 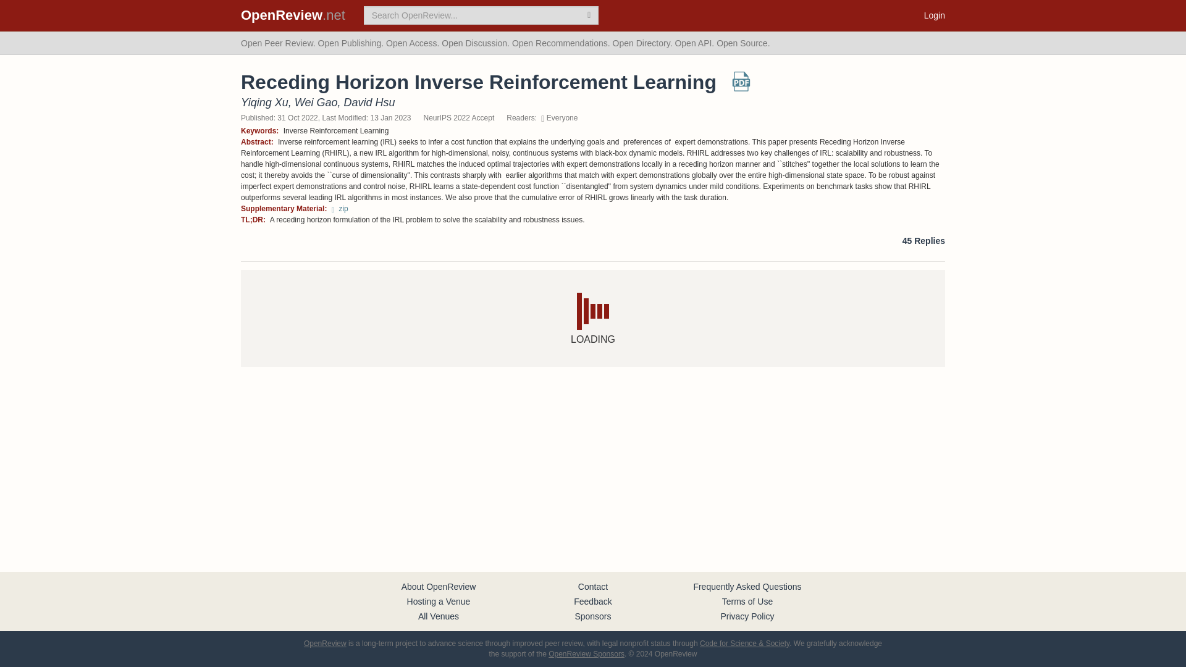 What do you see at coordinates (593, 601) in the screenshot?
I see `Feedback` at bounding box center [593, 601].